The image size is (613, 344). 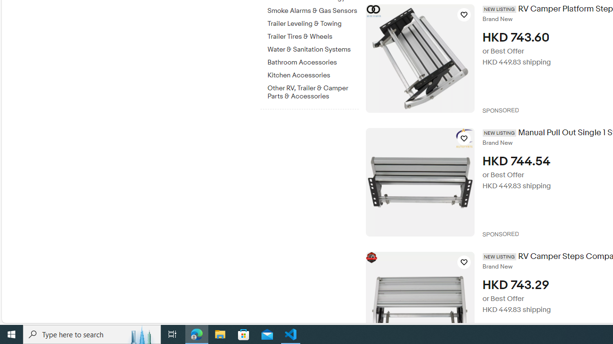 I want to click on Smoke Alarms & Gas Sensors, so click(x=313, y=9).